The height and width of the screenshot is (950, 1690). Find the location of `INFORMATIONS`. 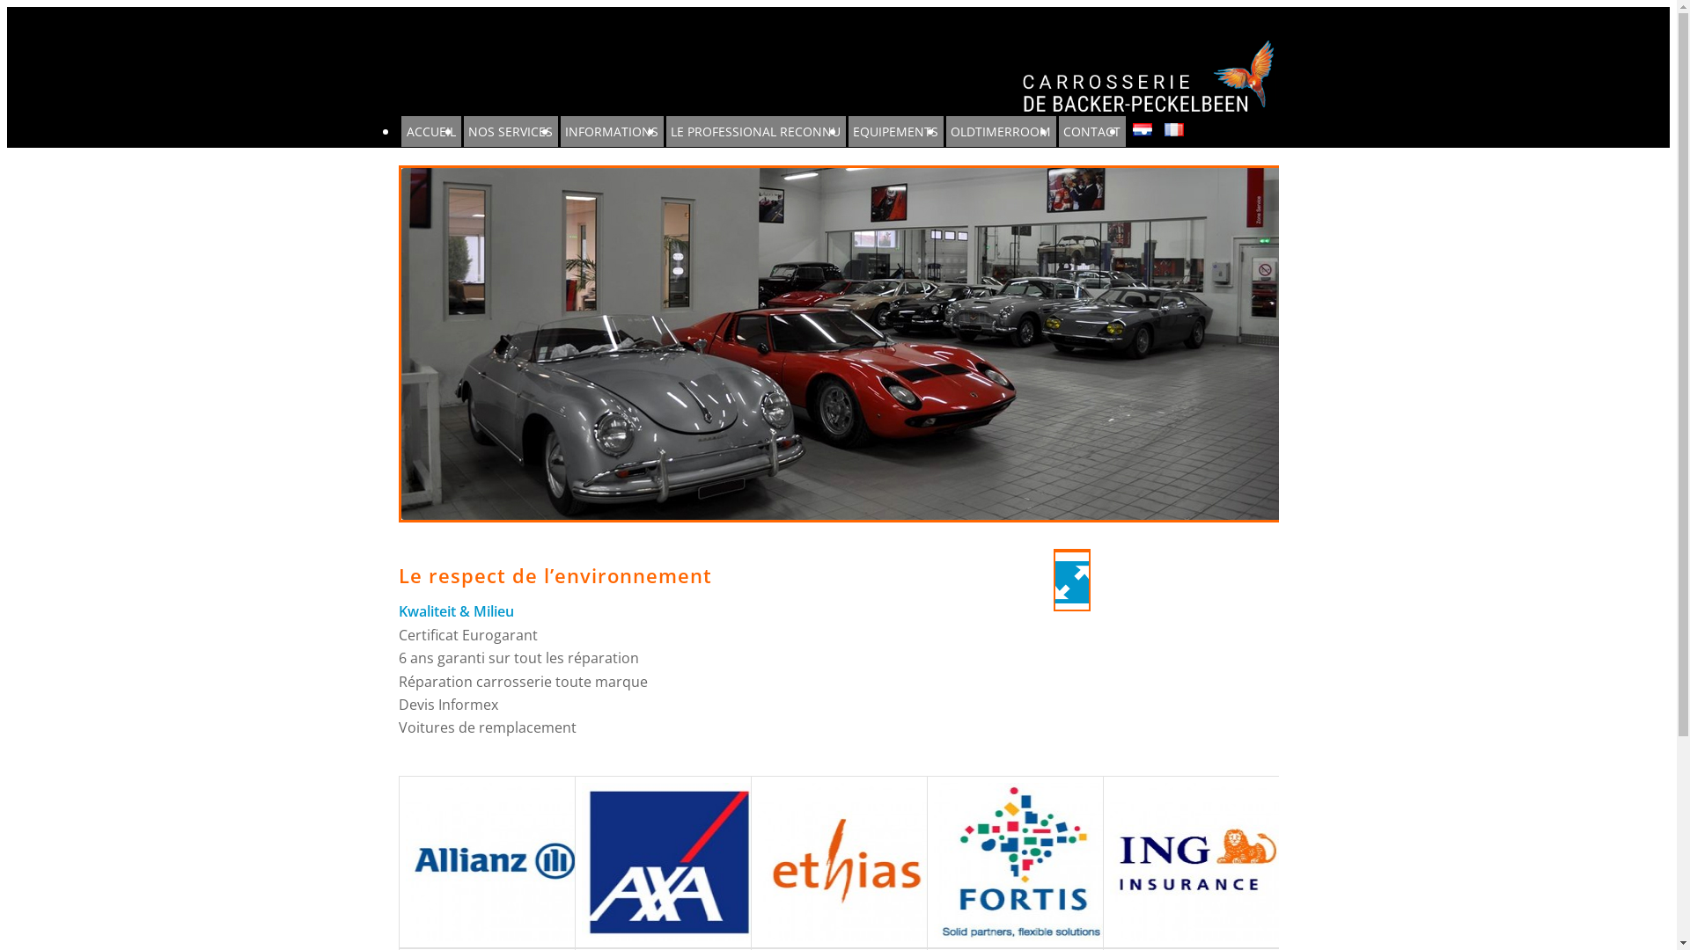

INFORMATIONS is located at coordinates (611, 132).